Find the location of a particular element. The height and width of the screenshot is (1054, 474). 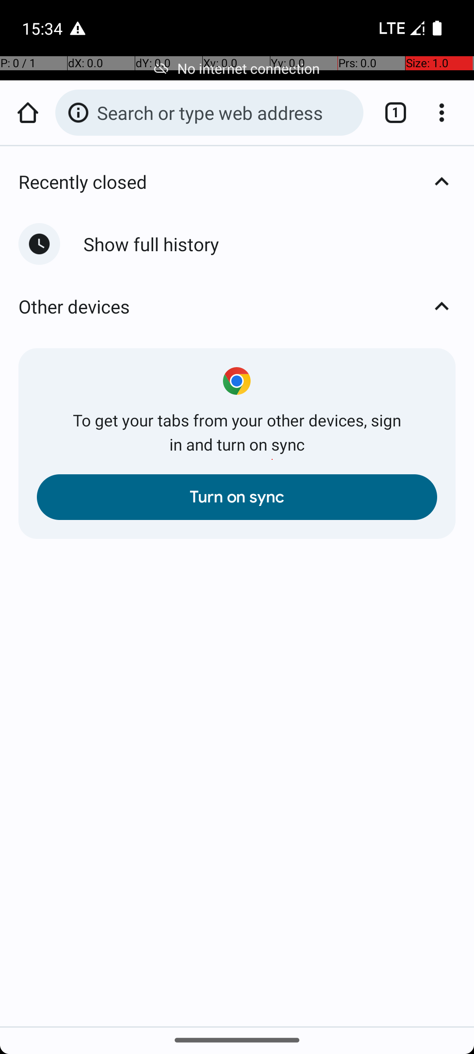

Show full history is located at coordinates (269, 244).